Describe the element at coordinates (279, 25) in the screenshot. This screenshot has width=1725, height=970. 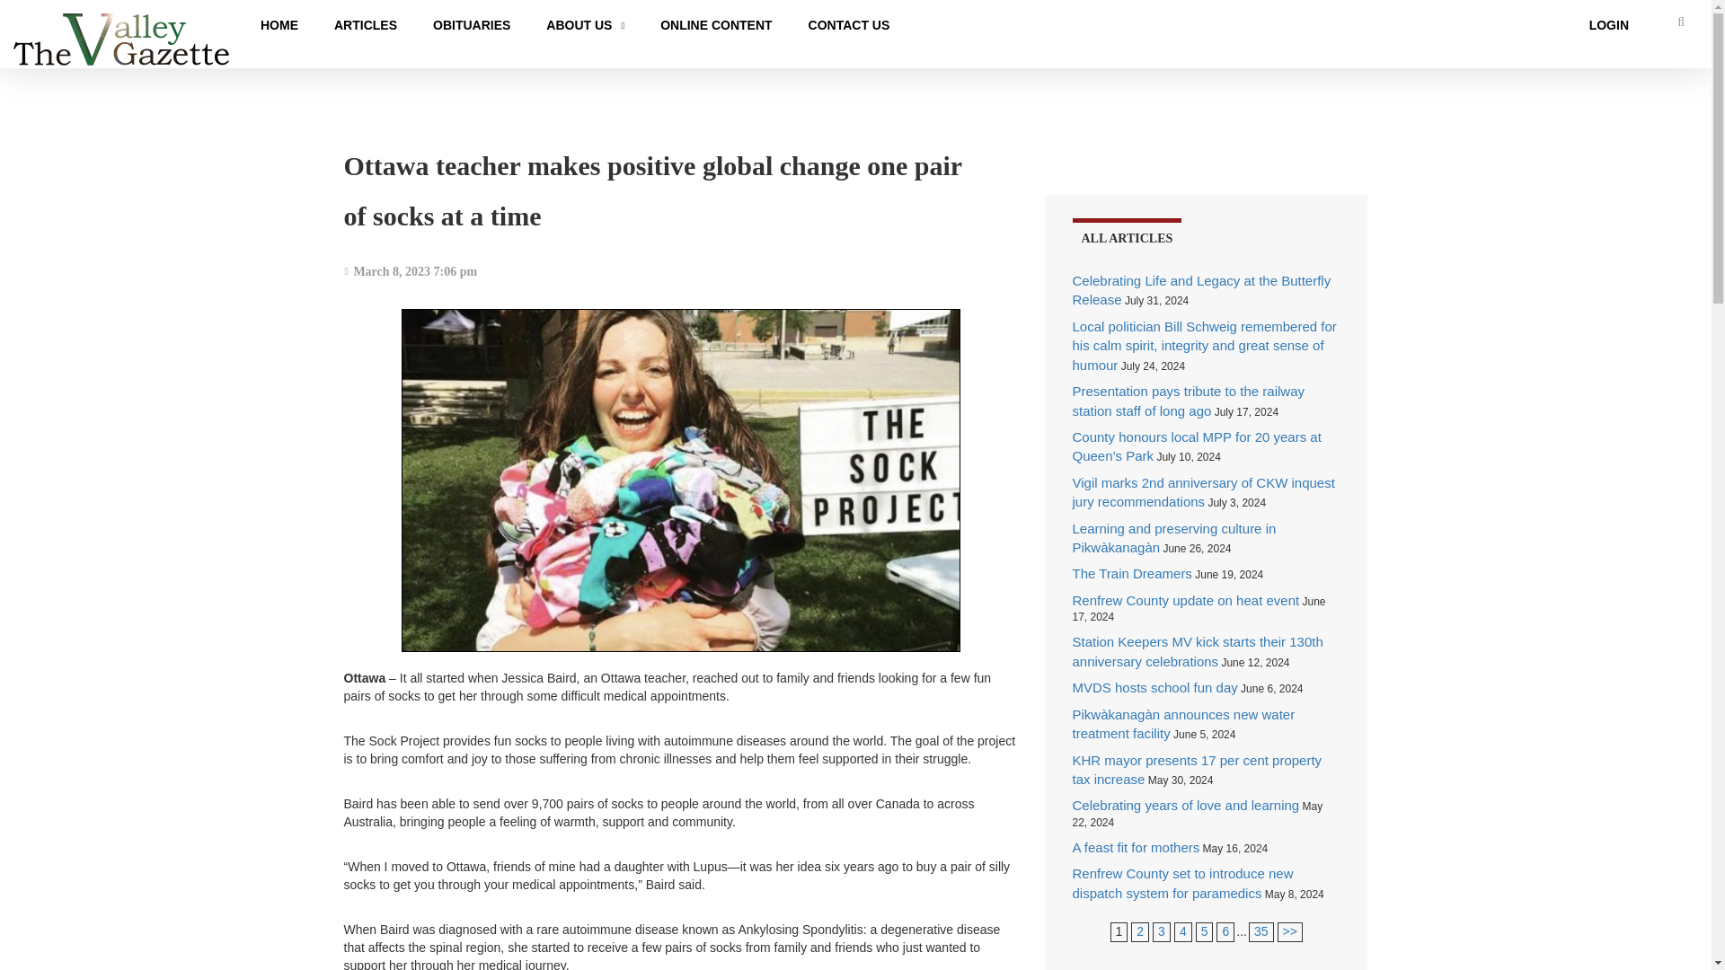
I see `HOME` at that location.